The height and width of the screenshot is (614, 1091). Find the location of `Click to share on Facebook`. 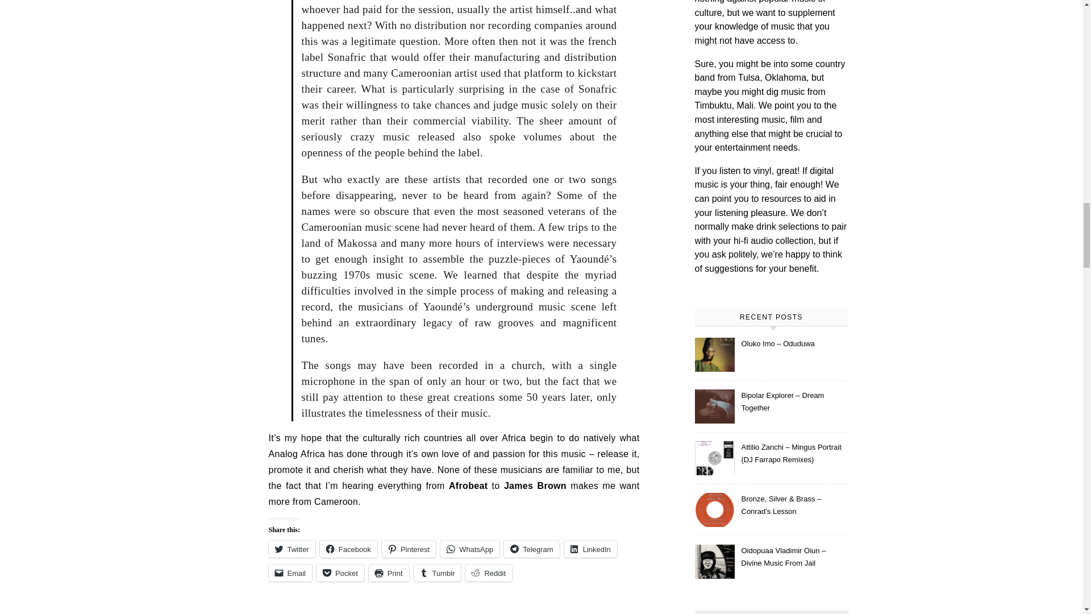

Click to share on Facebook is located at coordinates (348, 549).